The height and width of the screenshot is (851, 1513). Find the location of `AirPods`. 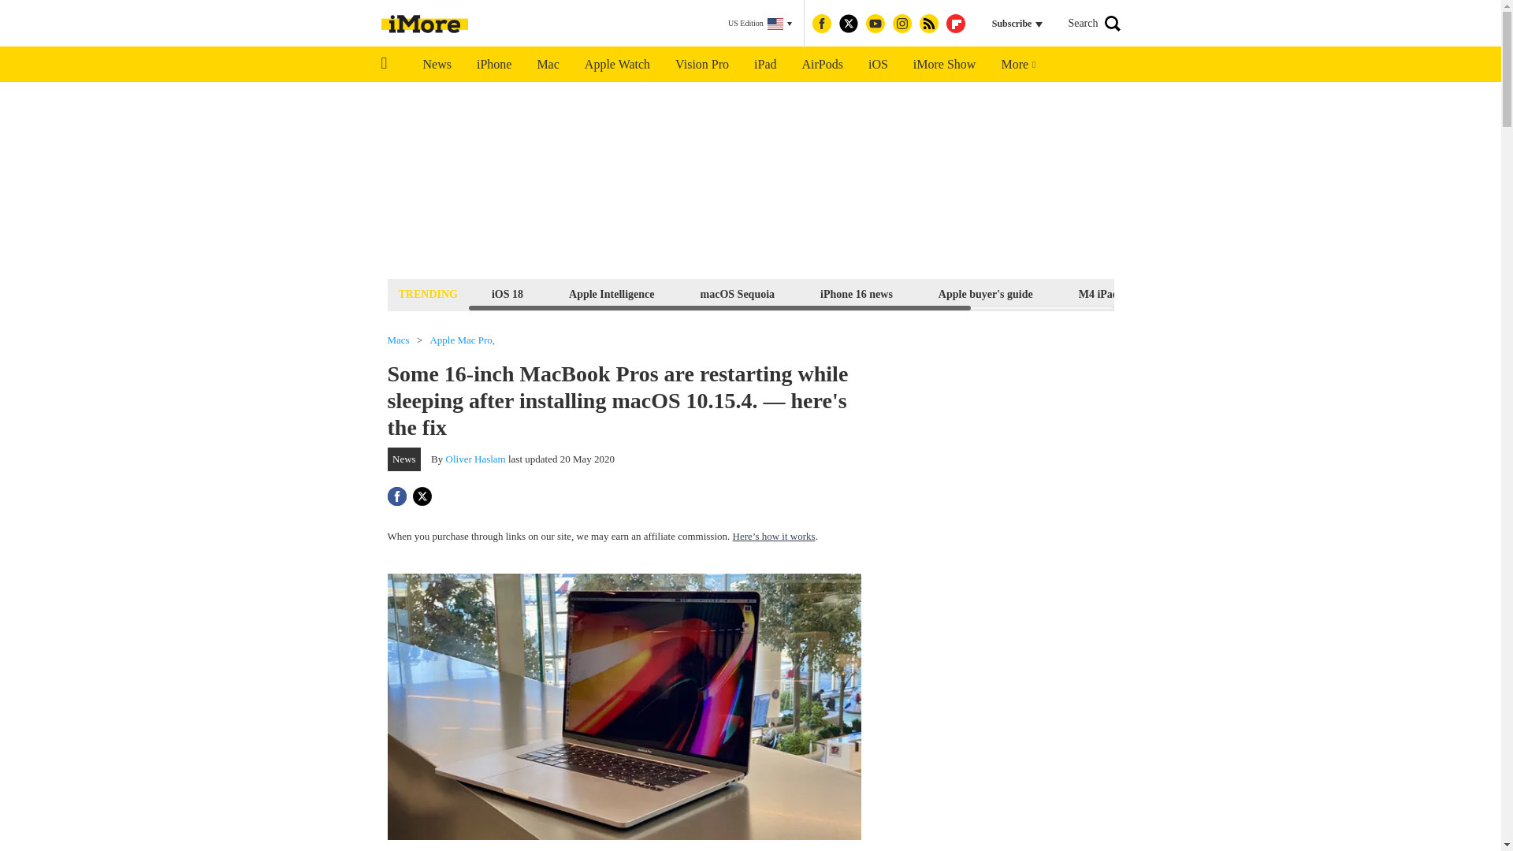

AirPods is located at coordinates (823, 65).